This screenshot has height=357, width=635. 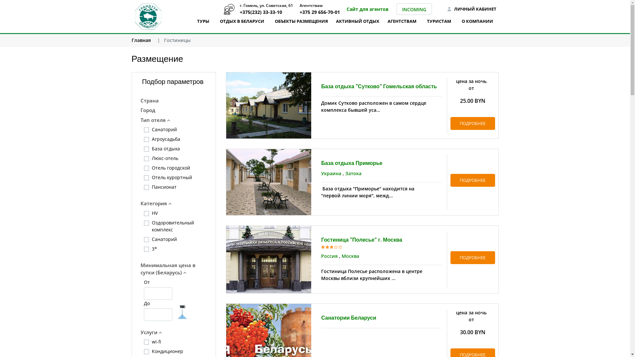 What do you see at coordinates (153, 212) in the screenshot?
I see `Y` at bounding box center [153, 212].